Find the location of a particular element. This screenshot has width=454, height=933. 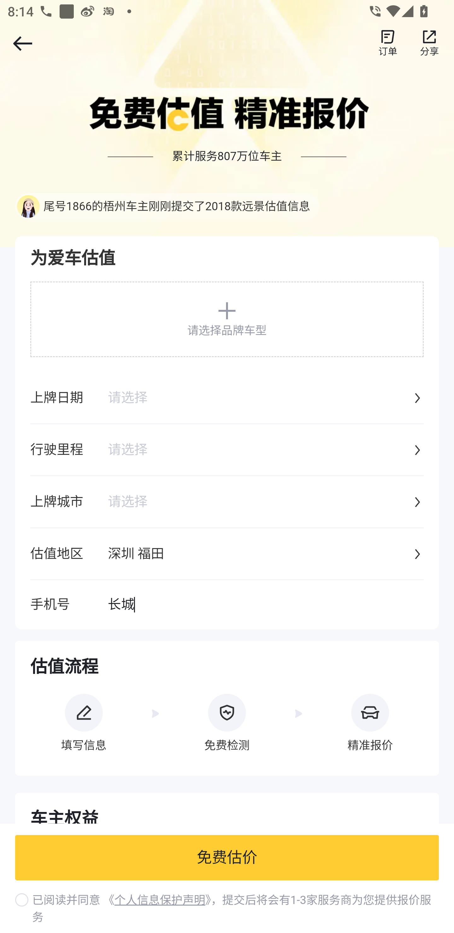

深圳 福田 is located at coordinates (259, 554).